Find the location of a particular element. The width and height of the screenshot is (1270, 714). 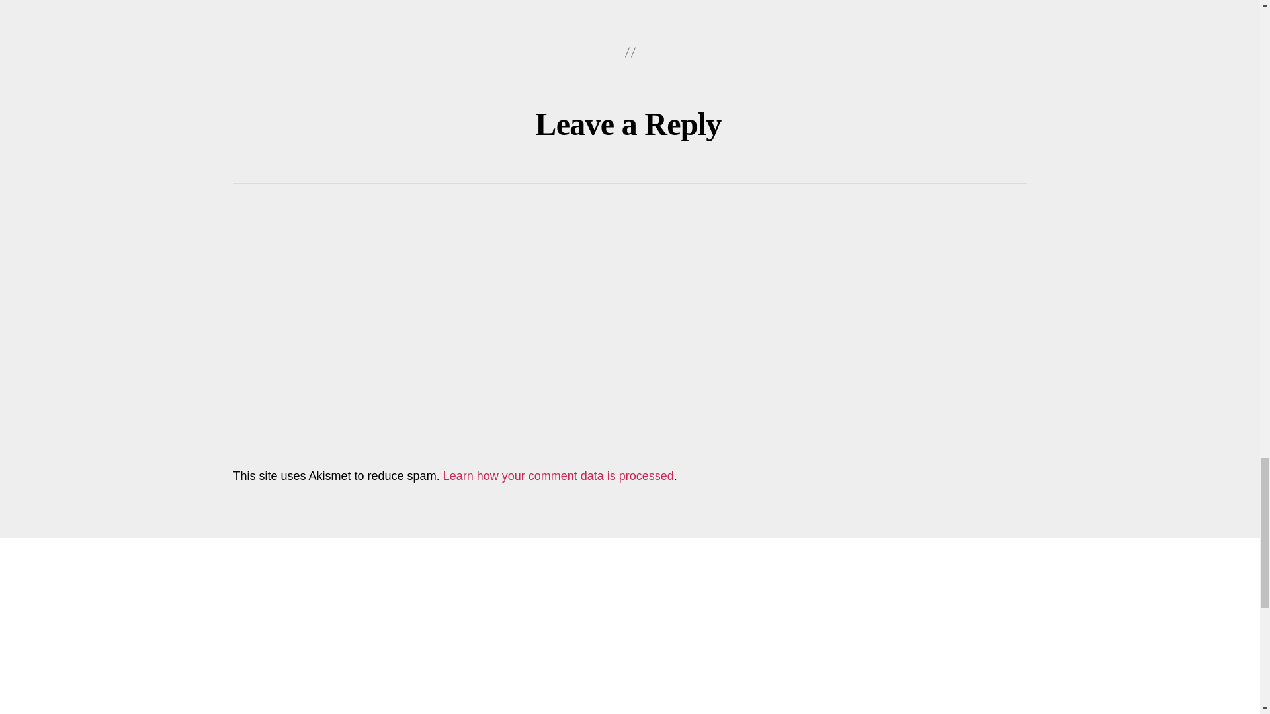

American Civil War is located at coordinates (856, 672).